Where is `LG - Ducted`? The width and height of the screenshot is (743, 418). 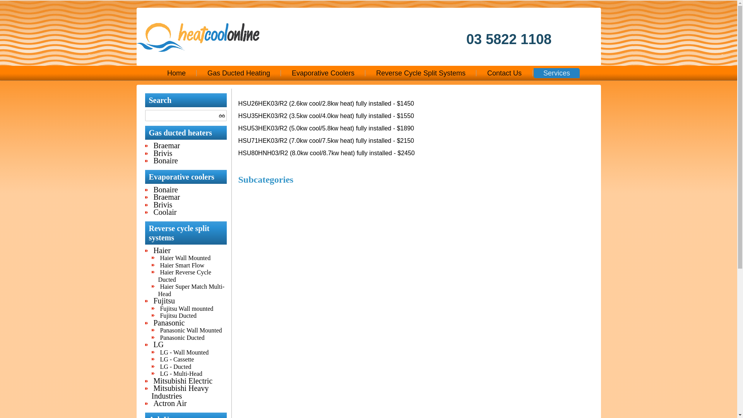
LG - Ducted is located at coordinates (175, 366).